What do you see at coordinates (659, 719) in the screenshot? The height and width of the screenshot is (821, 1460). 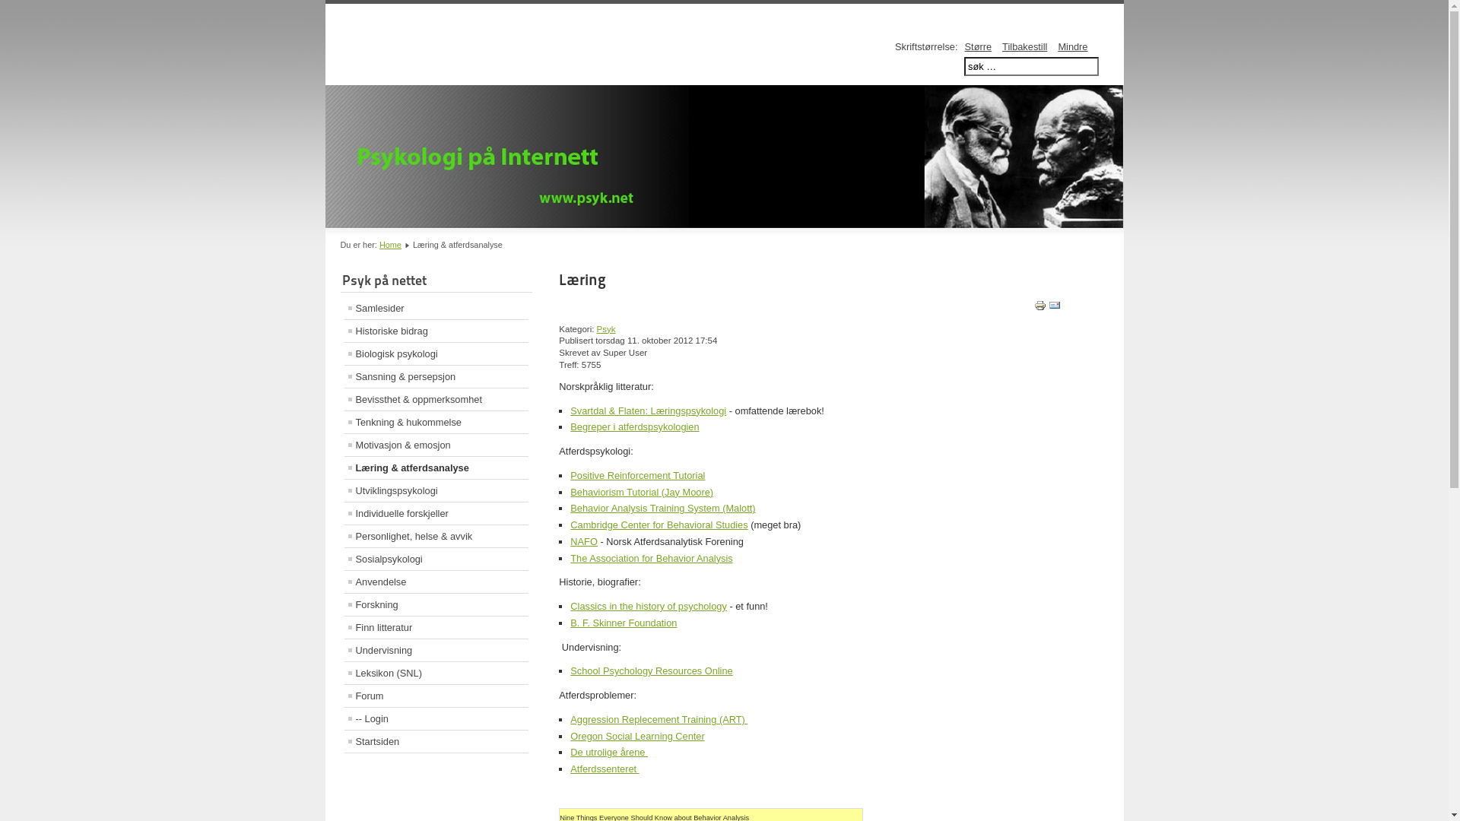 I see `Aggression Replecement Training (ART) ` at bounding box center [659, 719].